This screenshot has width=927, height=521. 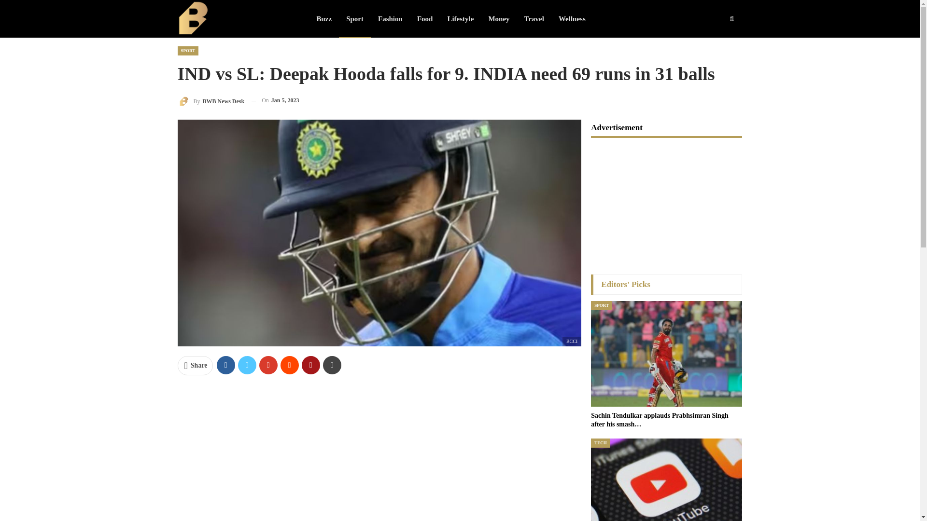 What do you see at coordinates (460, 18) in the screenshot?
I see `Lifestyle` at bounding box center [460, 18].